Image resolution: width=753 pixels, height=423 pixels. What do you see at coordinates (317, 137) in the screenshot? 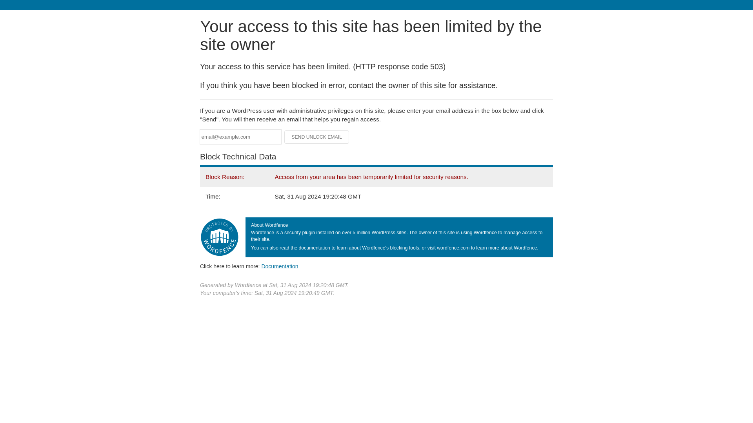
I see `Send Unlock Email` at bounding box center [317, 137].